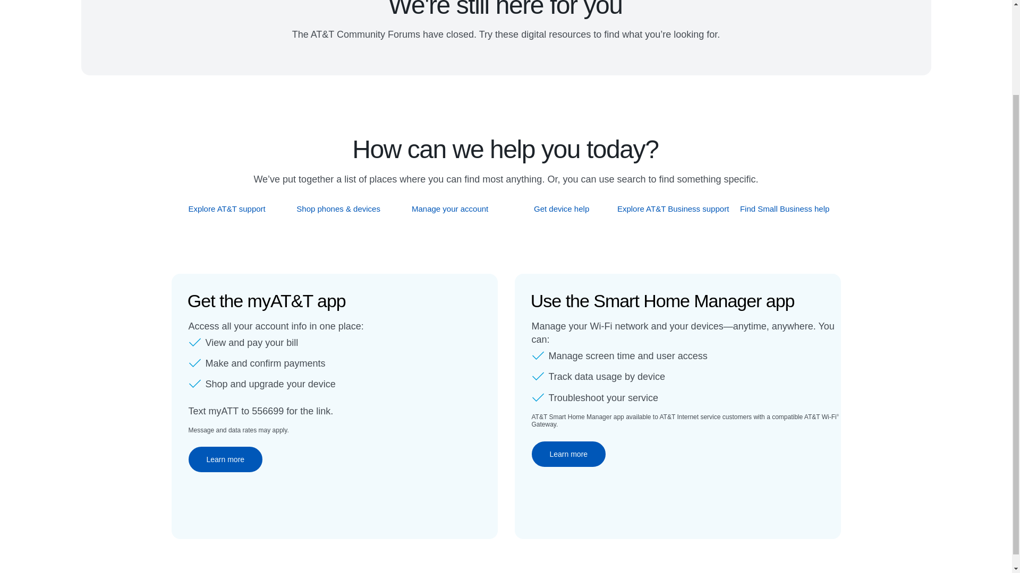 This screenshot has width=1020, height=573. Describe the element at coordinates (562, 209) in the screenshot. I see `Get device help` at that location.